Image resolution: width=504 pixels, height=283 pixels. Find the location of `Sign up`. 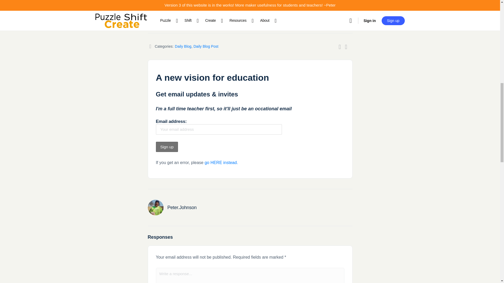

Sign up is located at coordinates (167, 147).